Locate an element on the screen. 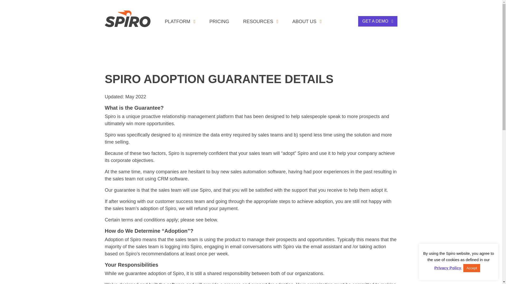  PRICING is located at coordinates (219, 21).